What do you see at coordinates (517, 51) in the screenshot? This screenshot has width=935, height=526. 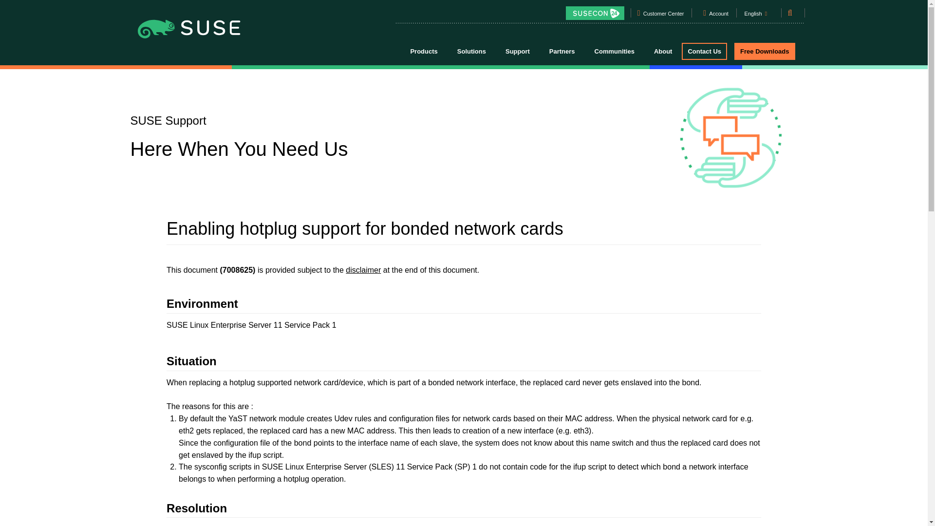 I see `Support` at bounding box center [517, 51].